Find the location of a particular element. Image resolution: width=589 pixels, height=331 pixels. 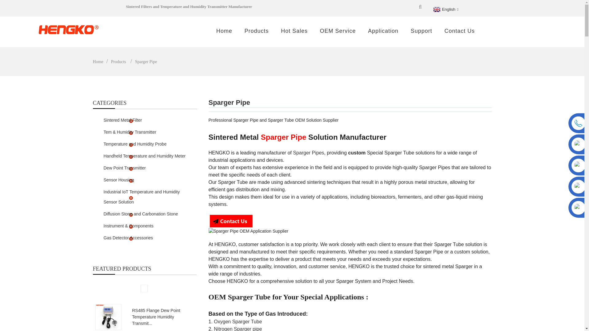

Products is located at coordinates (118, 62).